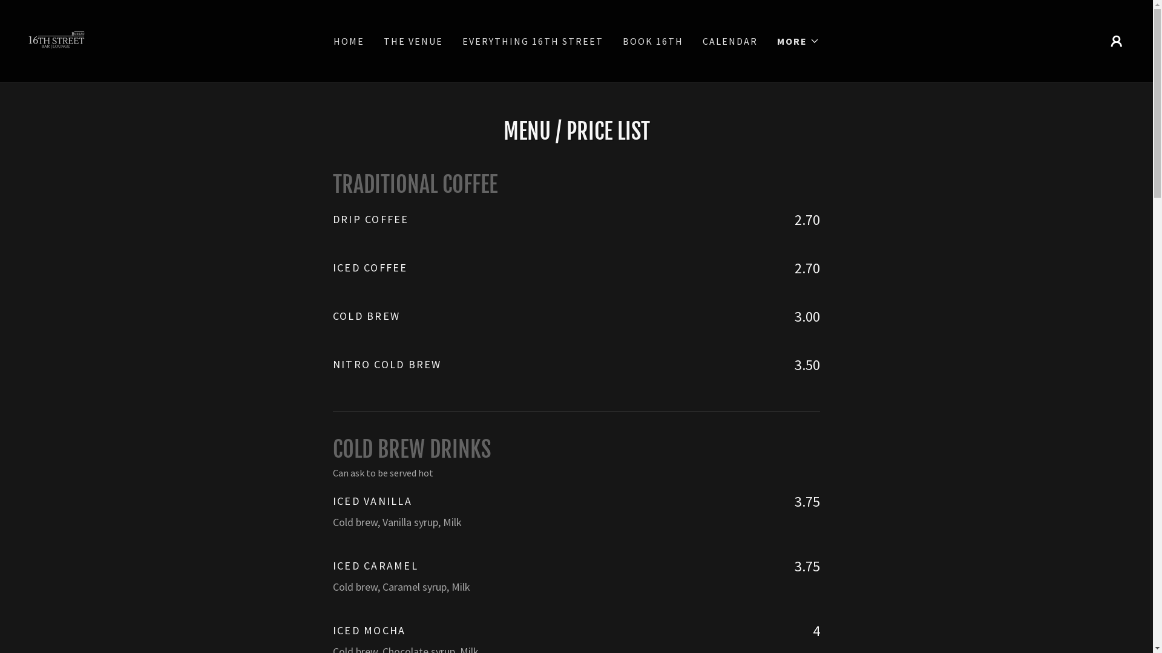  What do you see at coordinates (798, 41) in the screenshot?
I see `MORE` at bounding box center [798, 41].